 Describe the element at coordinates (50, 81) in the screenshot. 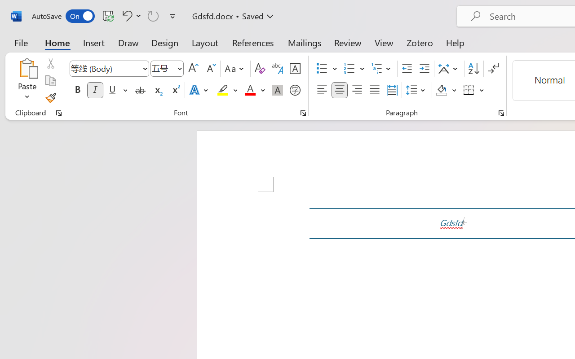

I see `Copy` at that location.